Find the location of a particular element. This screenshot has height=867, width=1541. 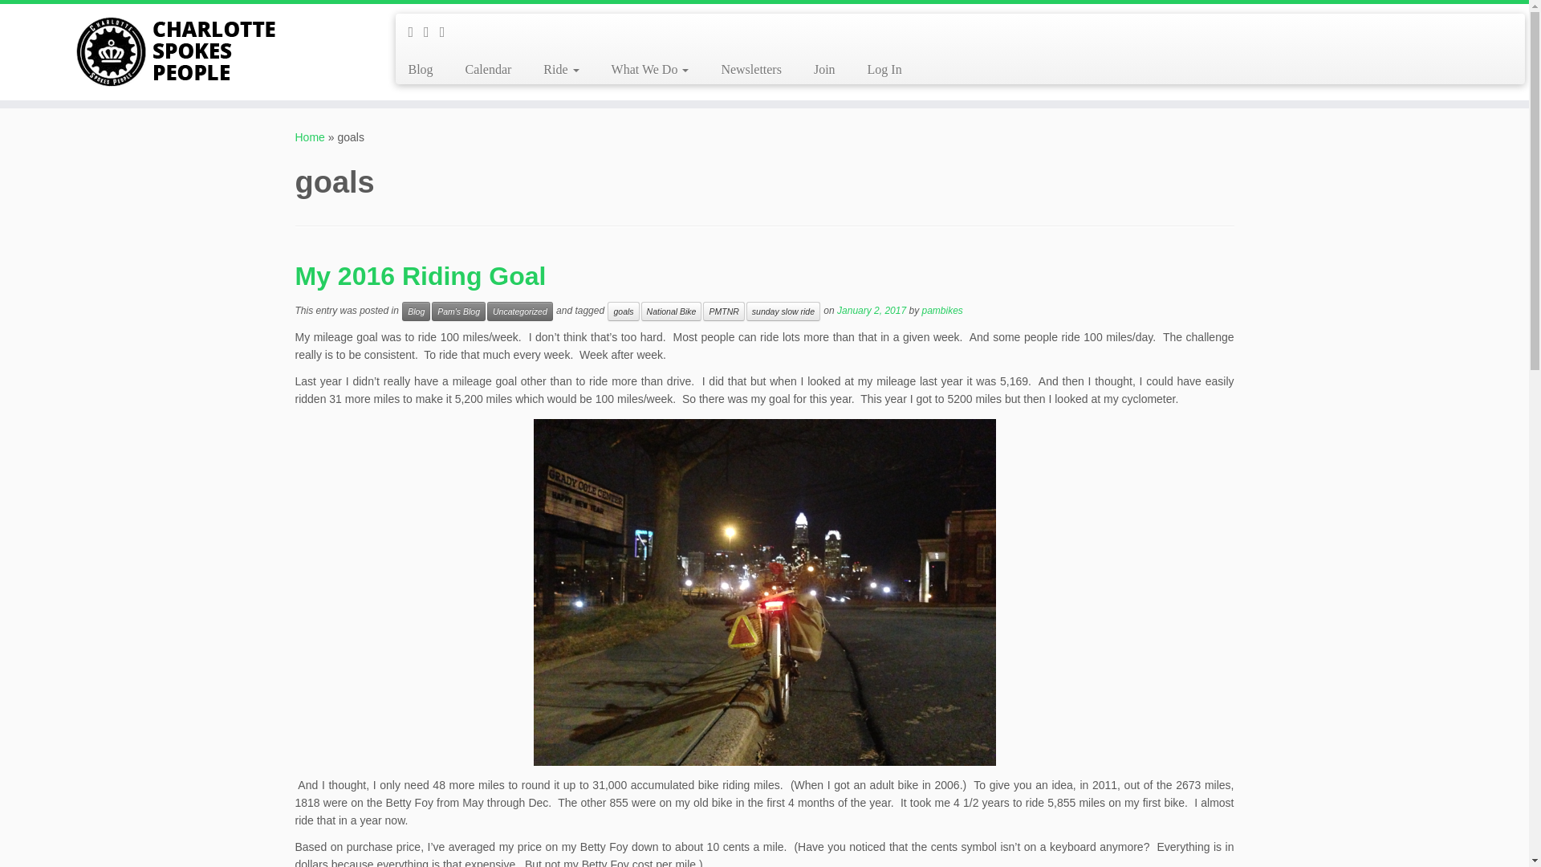

View all posts in PMTNR is located at coordinates (723, 311).